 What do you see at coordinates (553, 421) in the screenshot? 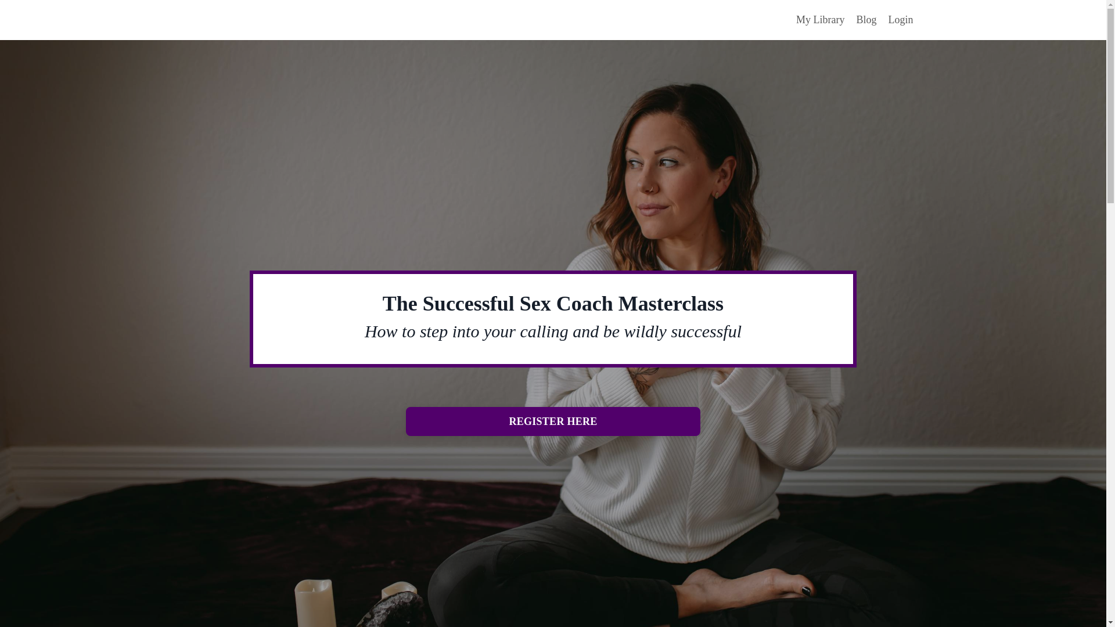
I see `REGISTER HERE` at bounding box center [553, 421].